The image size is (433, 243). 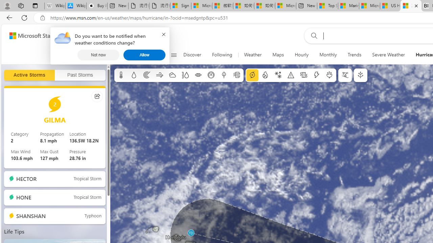 I want to click on Temperature, so click(x=121, y=75).